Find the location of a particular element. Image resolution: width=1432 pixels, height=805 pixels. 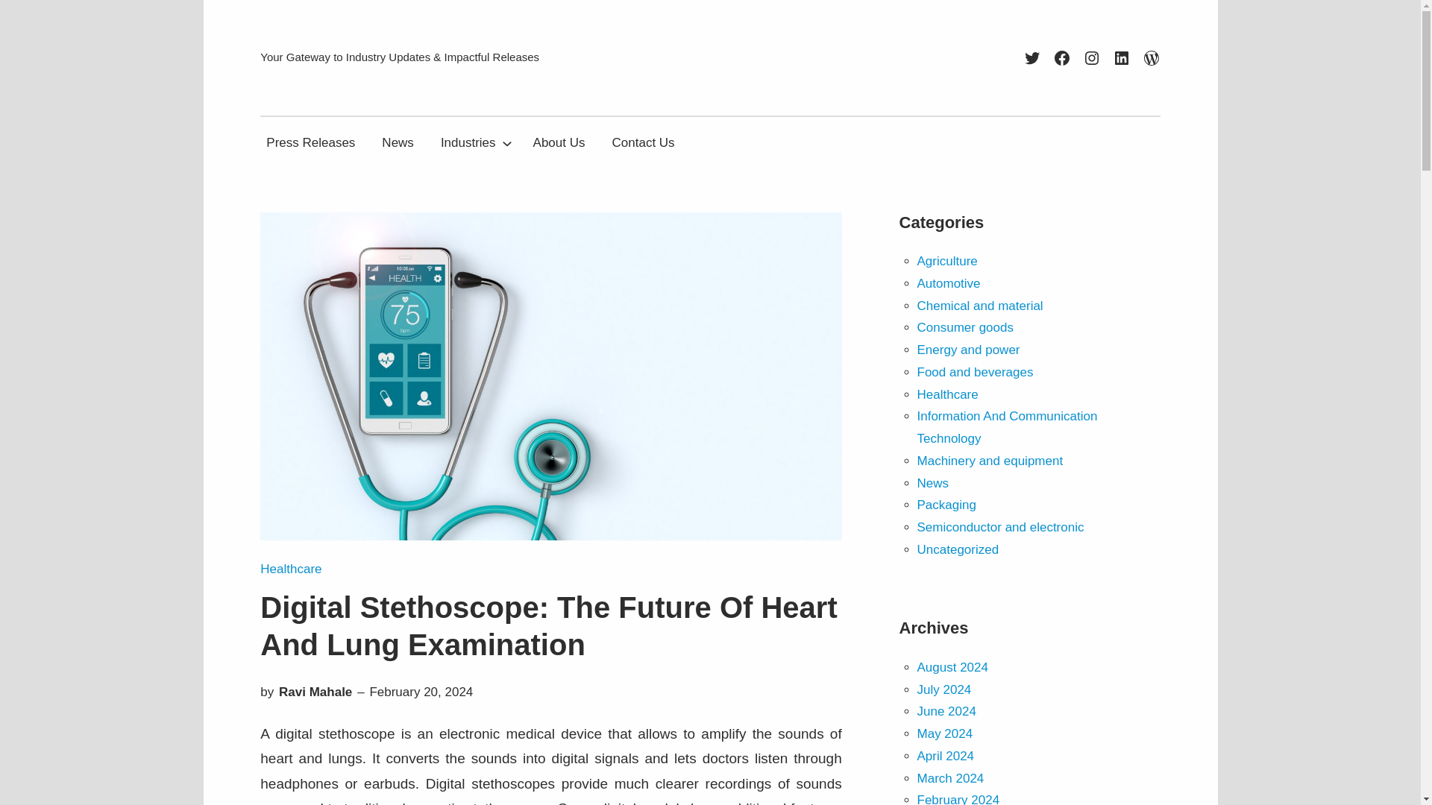

WordPress is located at coordinates (1152, 57).